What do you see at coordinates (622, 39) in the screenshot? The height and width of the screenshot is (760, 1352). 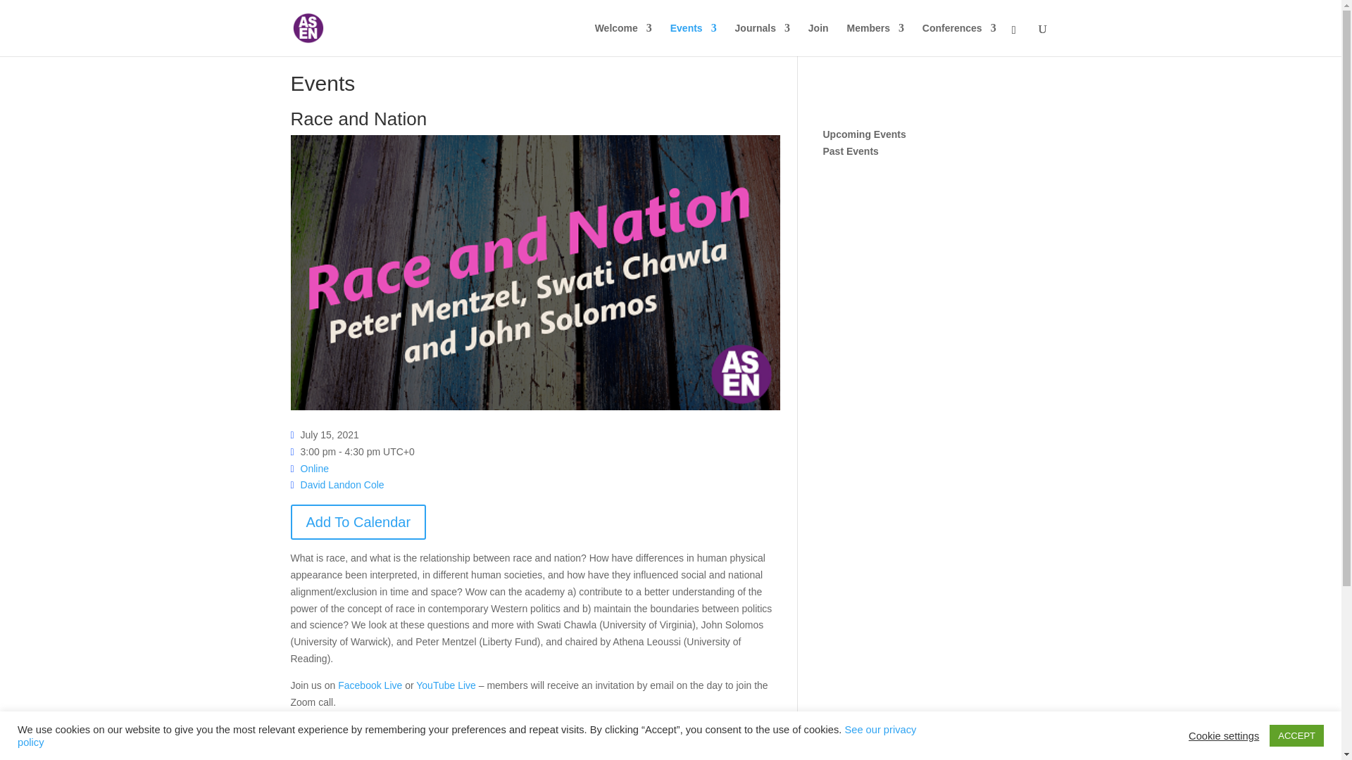 I see `Welcome` at bounding box center [622, 39].